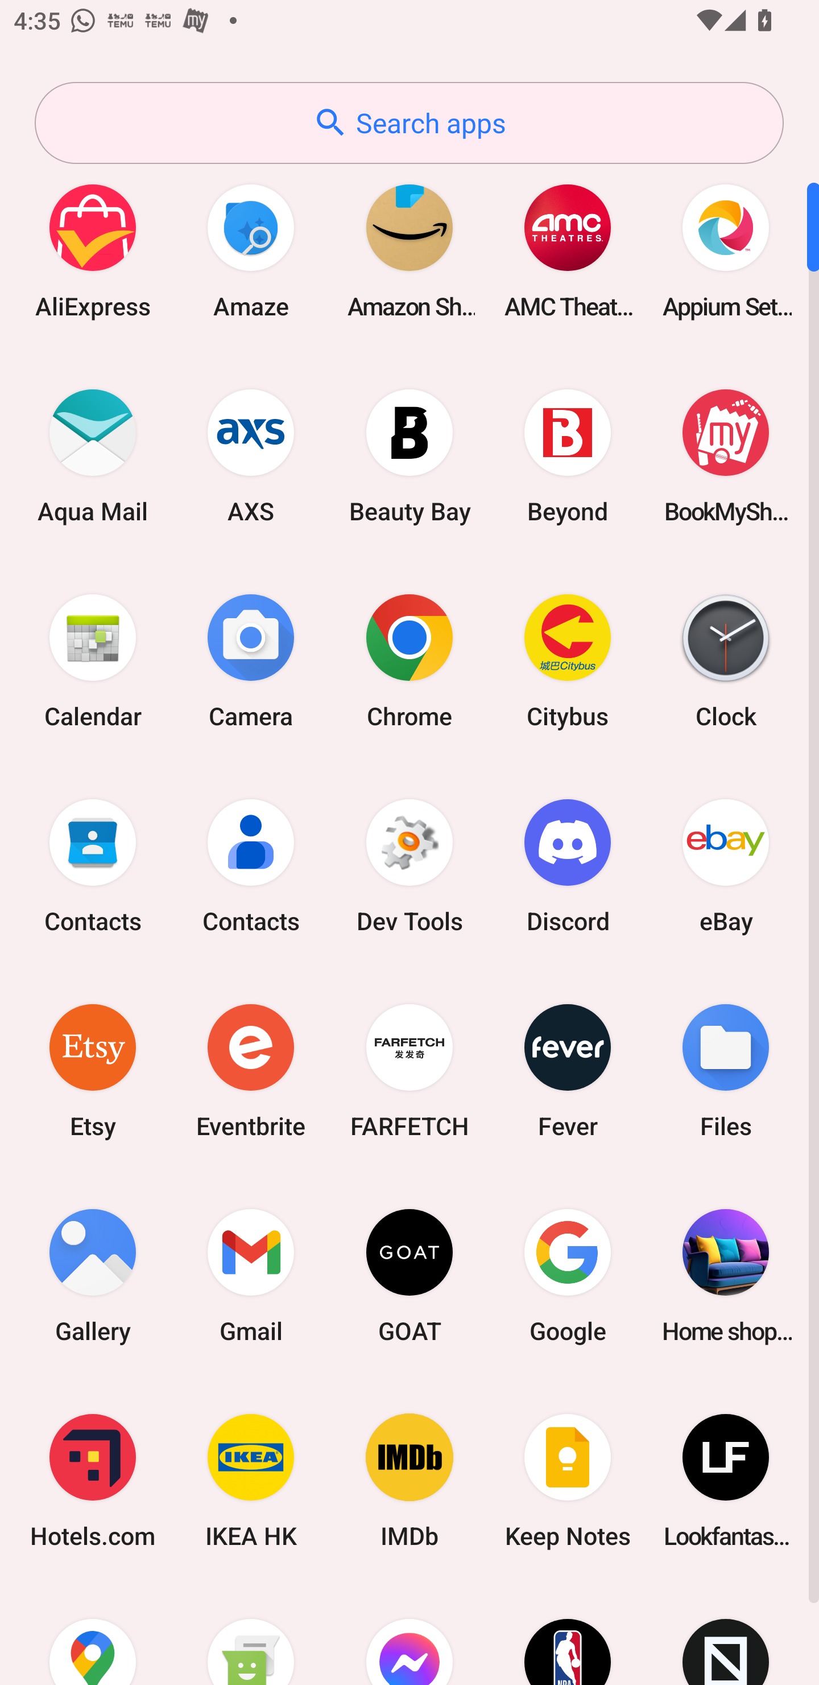 The width and height of the screenshot is (819, 1685). Describe the element at coordinates (726, 250) in the screenshot. I see `Appium Settings` at that location.